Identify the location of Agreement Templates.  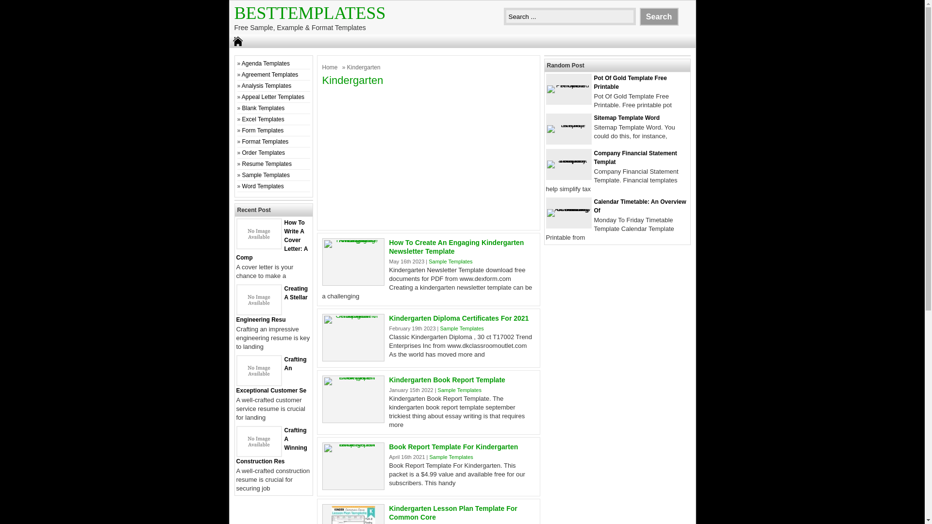
(270, 74).